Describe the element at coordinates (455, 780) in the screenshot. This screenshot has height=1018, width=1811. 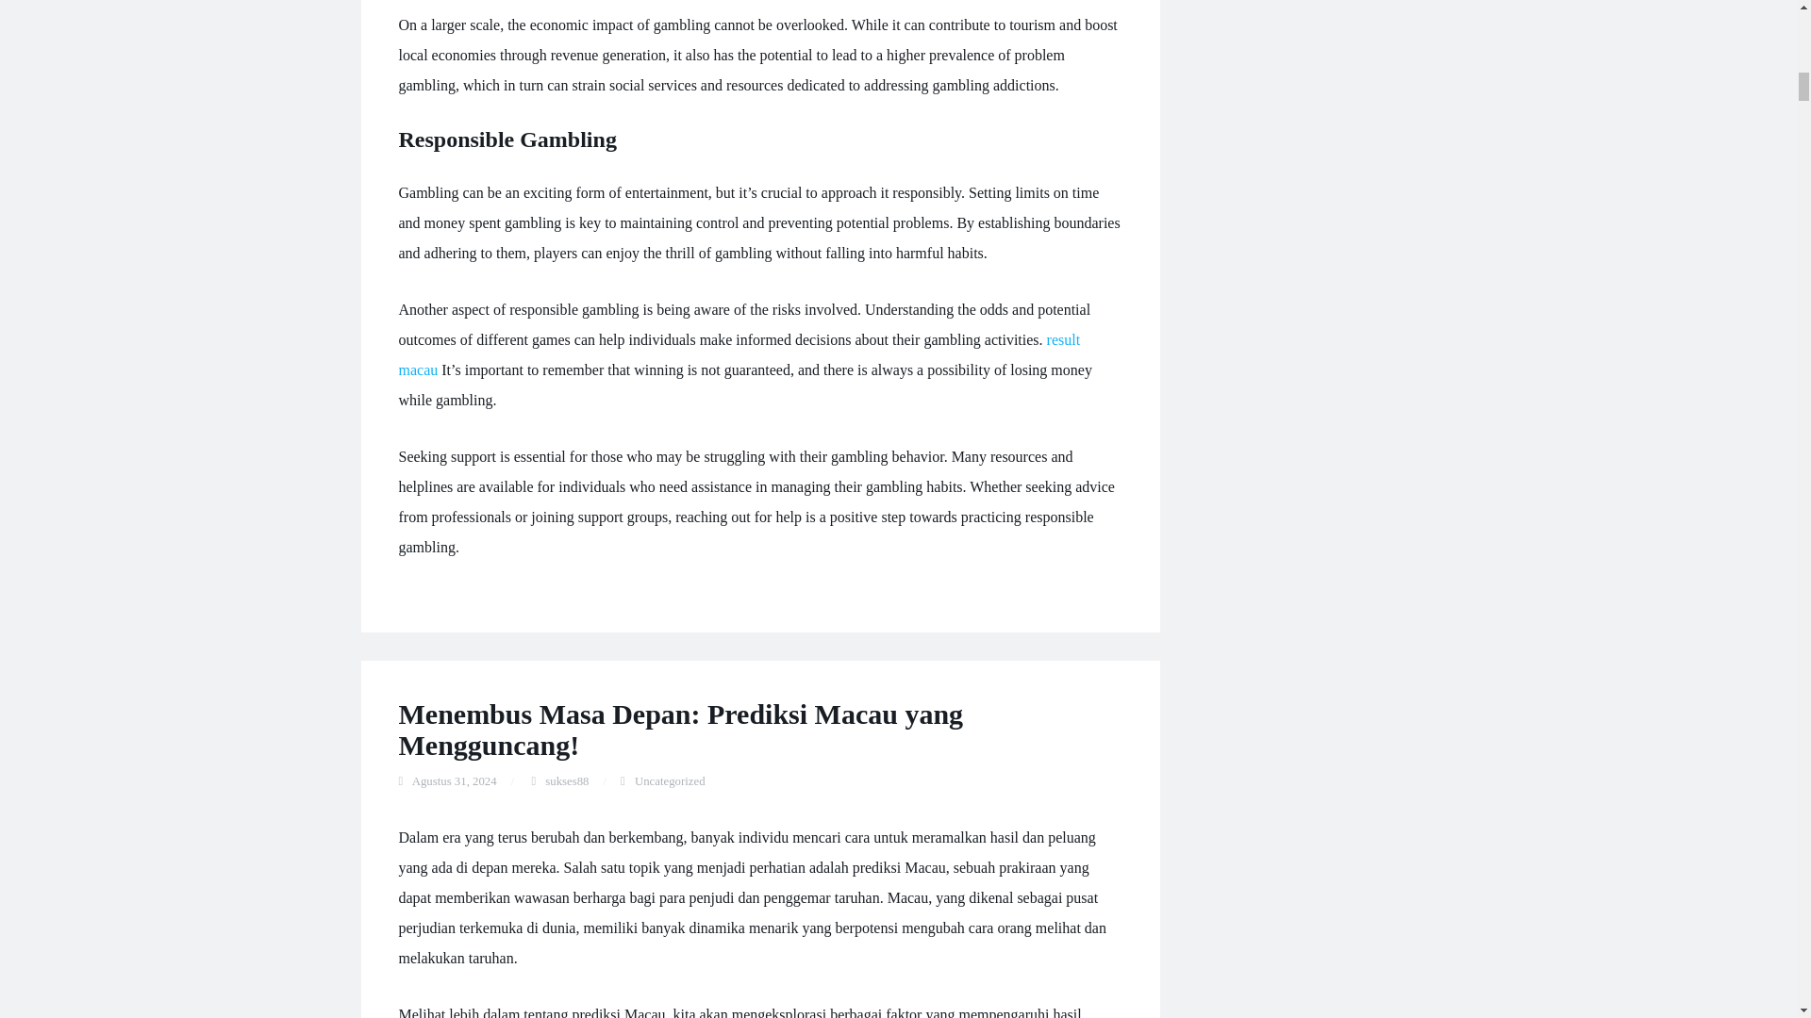
I see `Agustus 31, 2024` at that location.